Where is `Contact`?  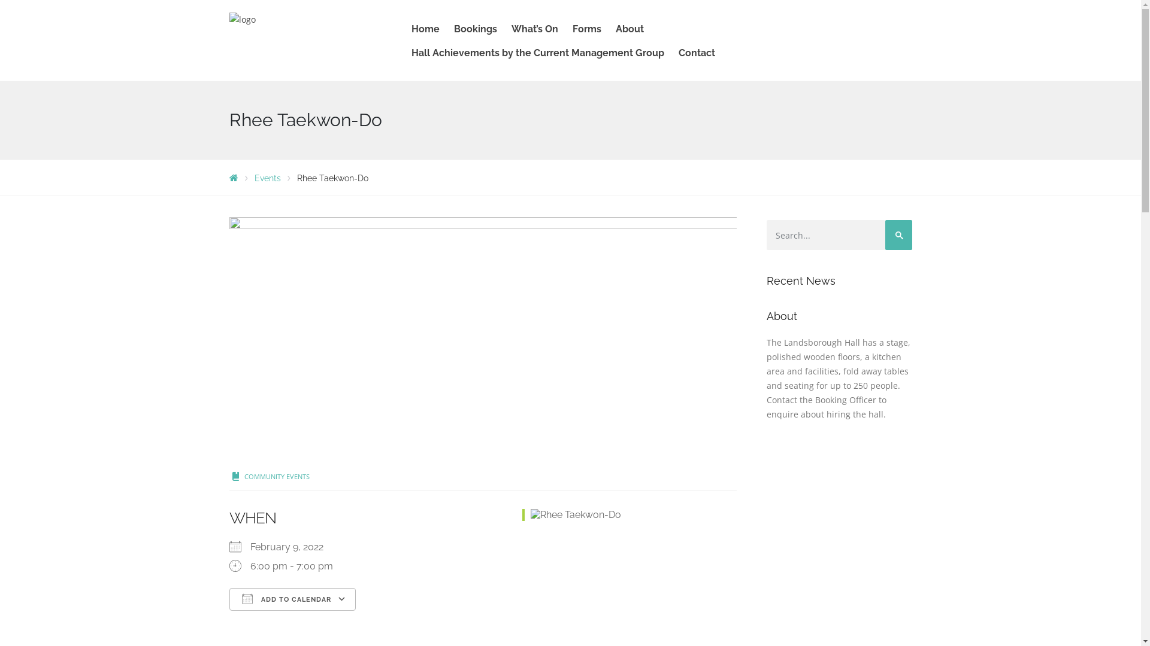
Contact is located at coordinates (694, 53).